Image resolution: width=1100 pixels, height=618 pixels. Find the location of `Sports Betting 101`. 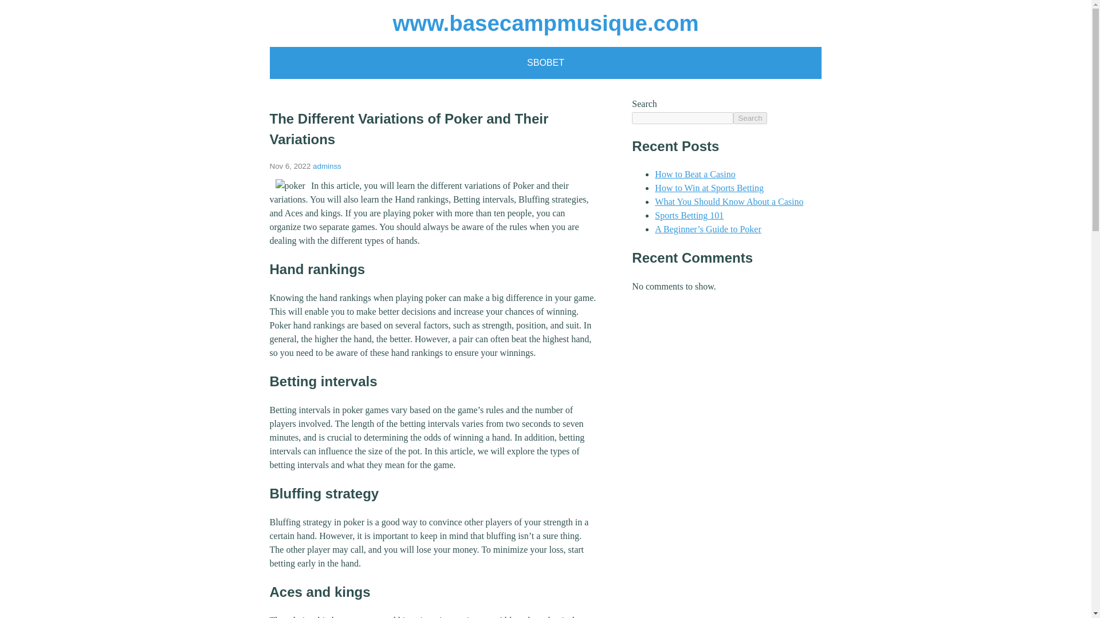

Sports Betting 101 is located at coordinates (689, 215).